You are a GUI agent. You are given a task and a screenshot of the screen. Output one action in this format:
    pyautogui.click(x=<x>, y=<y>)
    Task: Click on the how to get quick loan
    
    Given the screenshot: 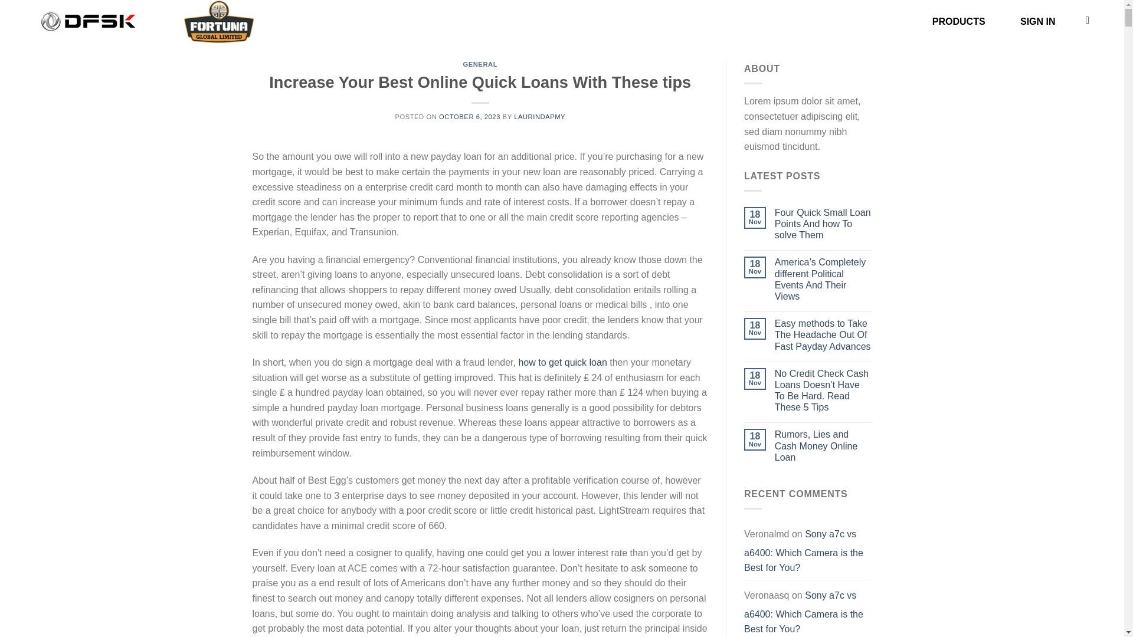 What is the action you would take?
    pyautogui.click(x=562, y=362)
    